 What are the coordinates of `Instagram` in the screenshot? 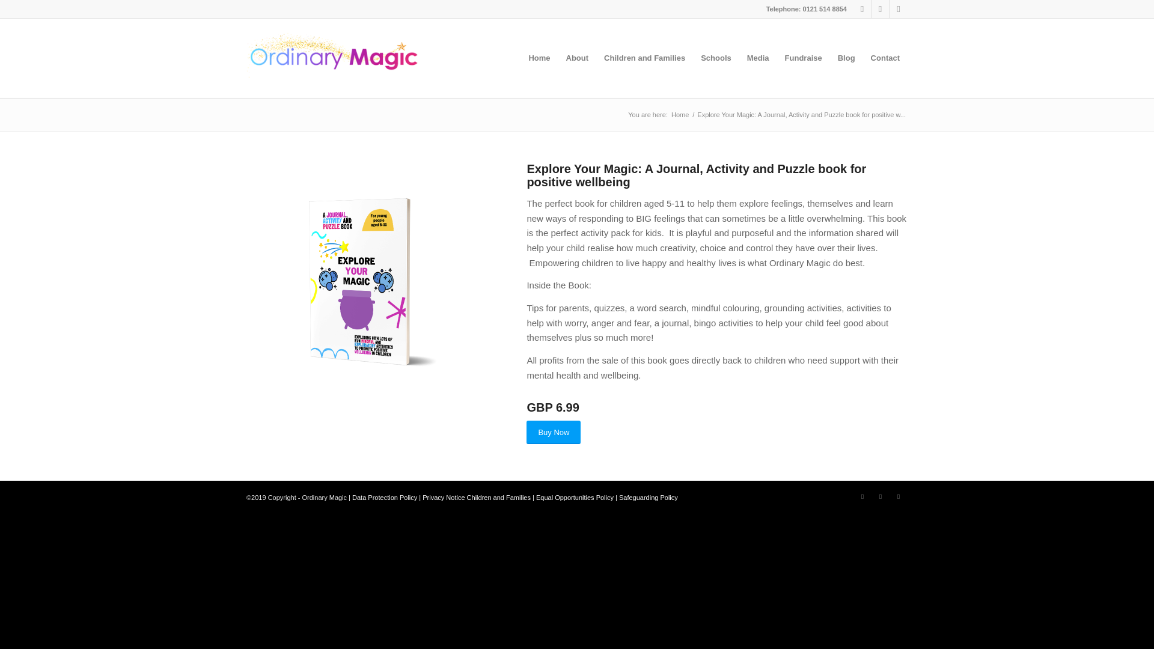 It's located at (898, 9).